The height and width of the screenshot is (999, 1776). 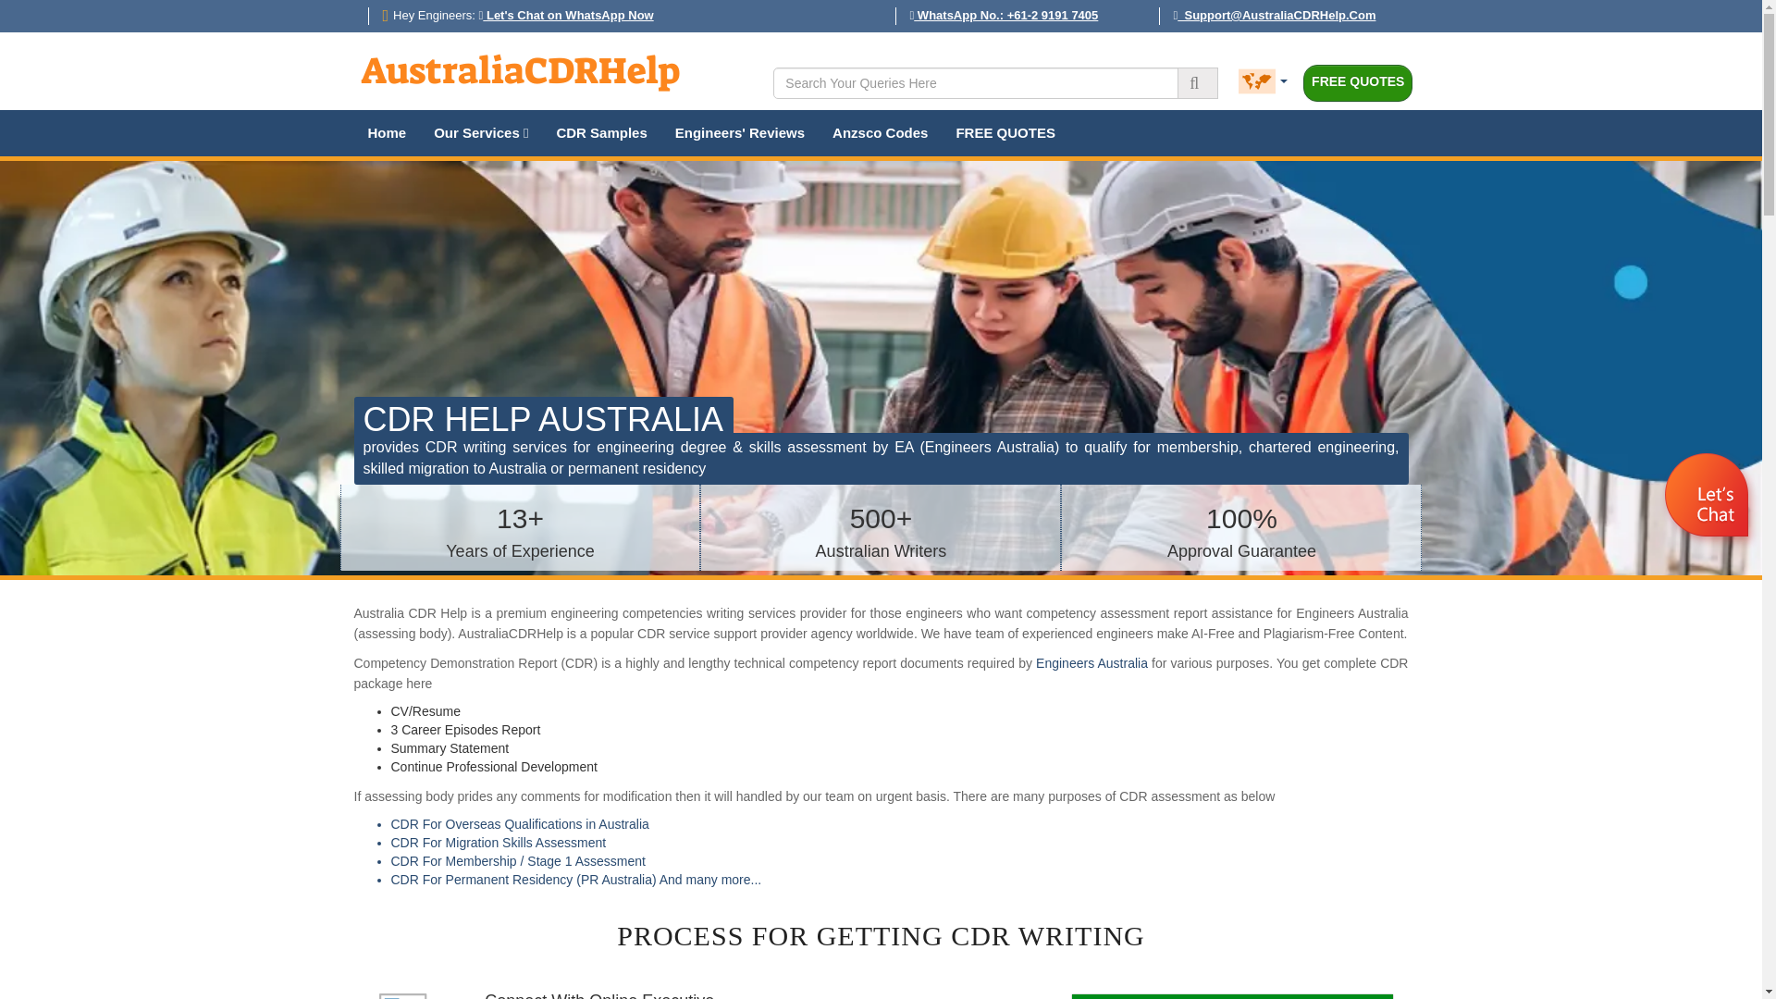 I want to click on CDR For Overseas Qualifications in Australia, so click(x=899, y=825).